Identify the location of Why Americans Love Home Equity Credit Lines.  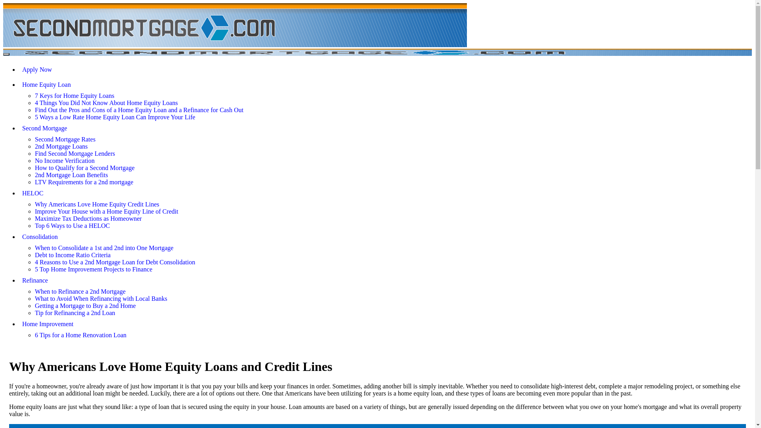
(97, 204).